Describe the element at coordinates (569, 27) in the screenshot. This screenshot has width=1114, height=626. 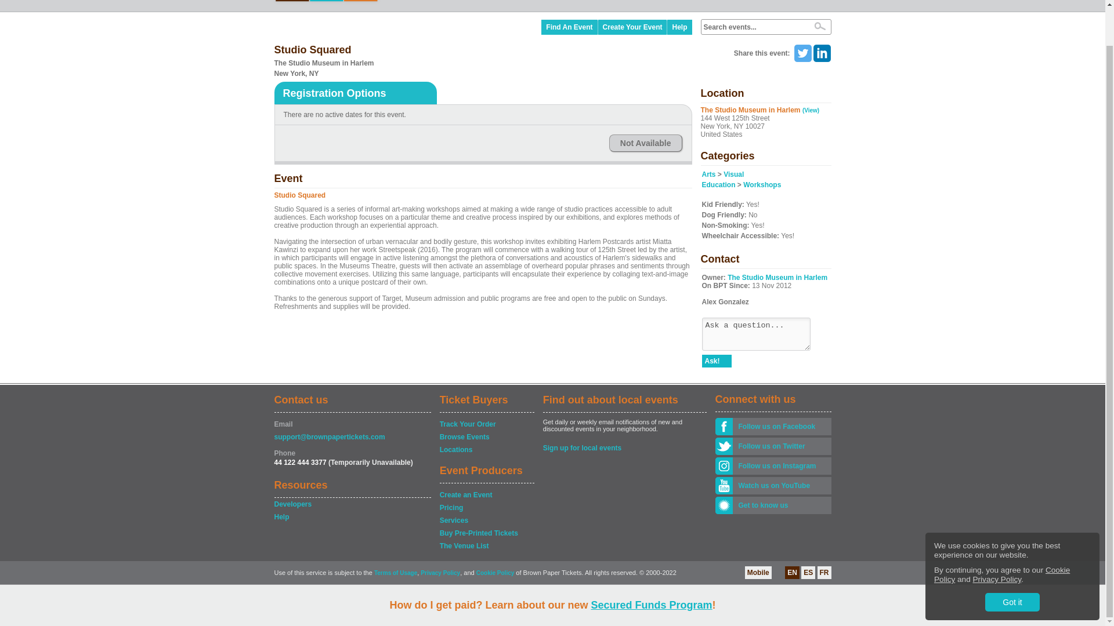
I see `Find An Event` at that location.